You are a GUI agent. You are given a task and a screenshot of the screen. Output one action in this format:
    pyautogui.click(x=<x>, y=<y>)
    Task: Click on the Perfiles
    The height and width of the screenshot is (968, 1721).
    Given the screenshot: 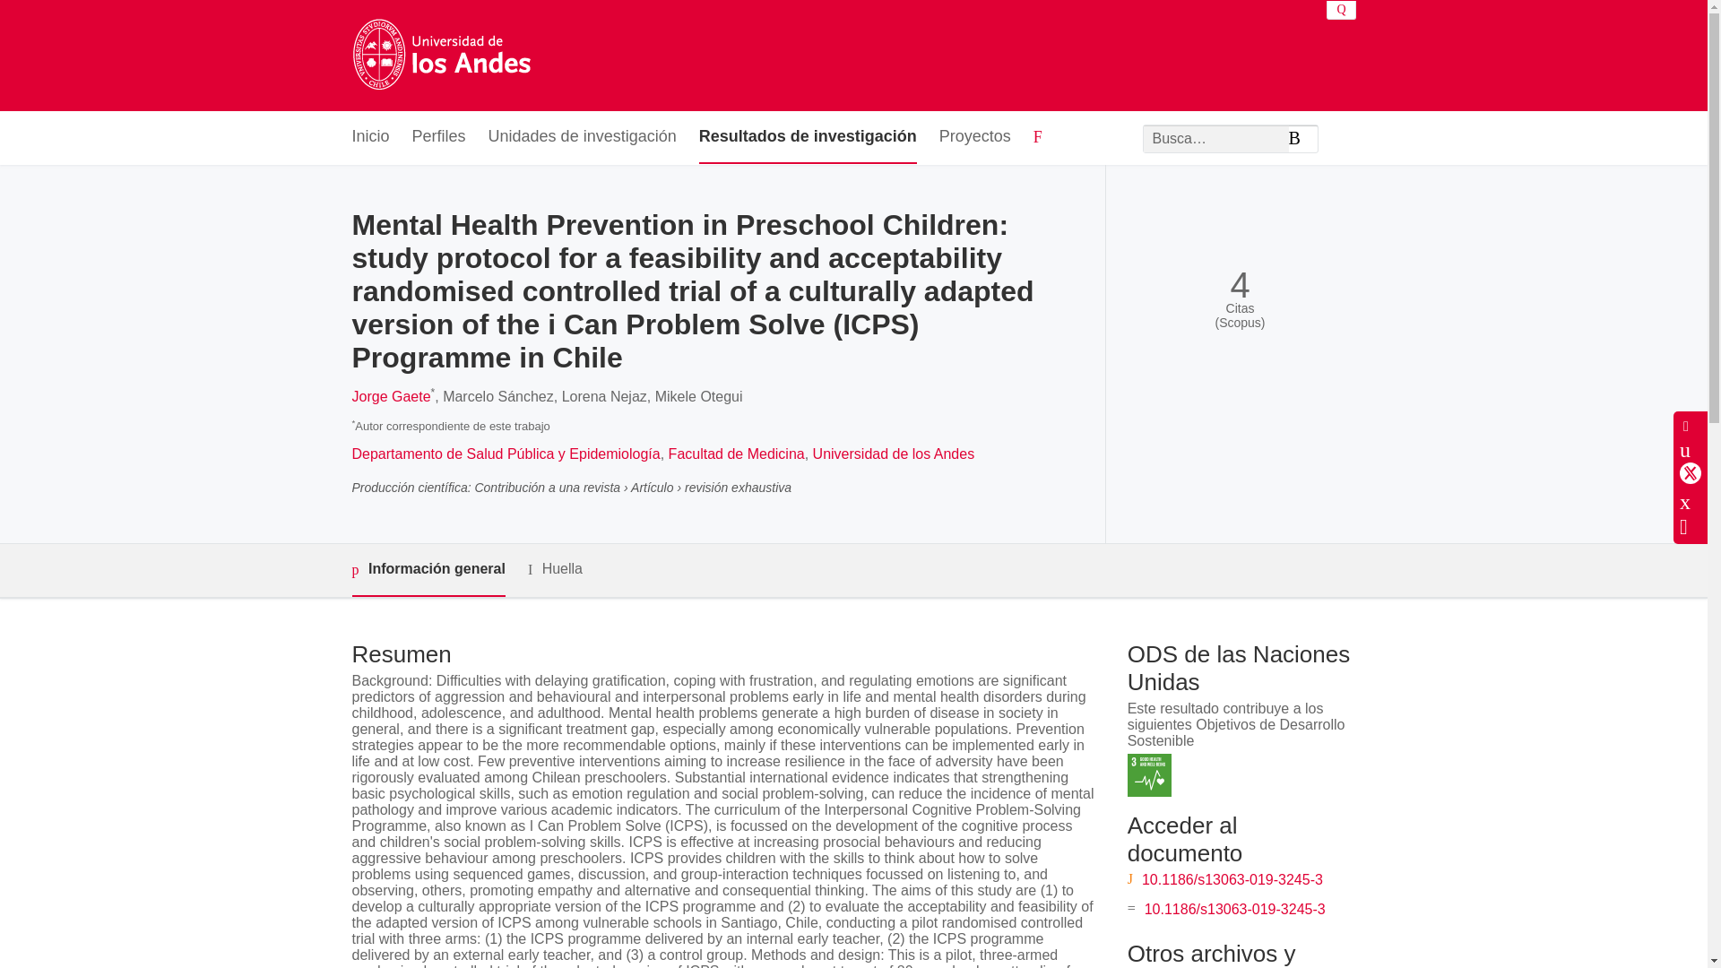 What is the action you would take?
    pyautogui.click(x=439, y=137)
    